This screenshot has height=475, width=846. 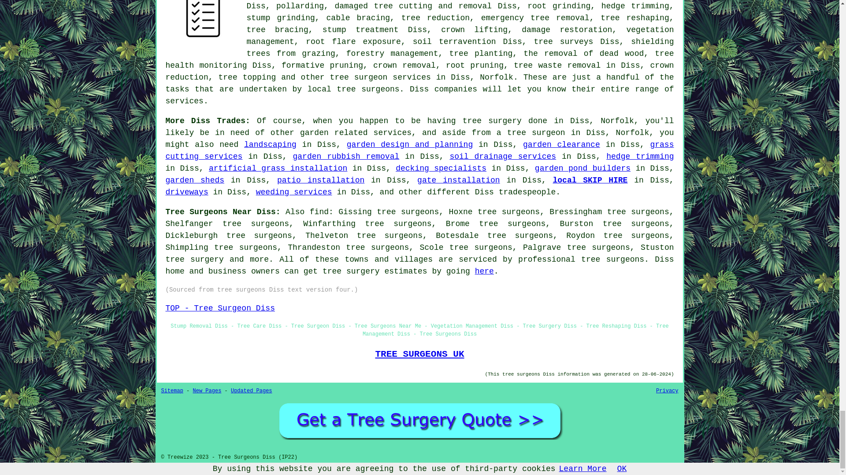 I want to click on stump grinding, so click(x=281, y=18).